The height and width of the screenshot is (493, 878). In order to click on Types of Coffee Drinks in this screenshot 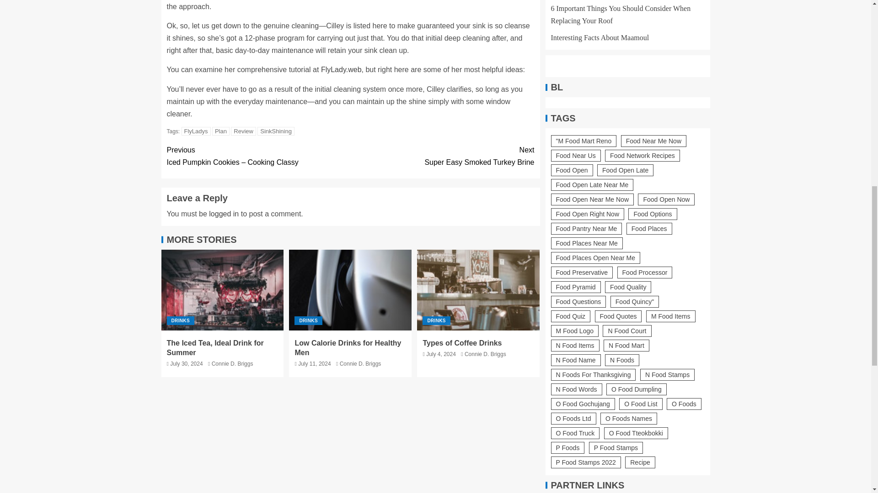, I will do `click(478, 289)`.